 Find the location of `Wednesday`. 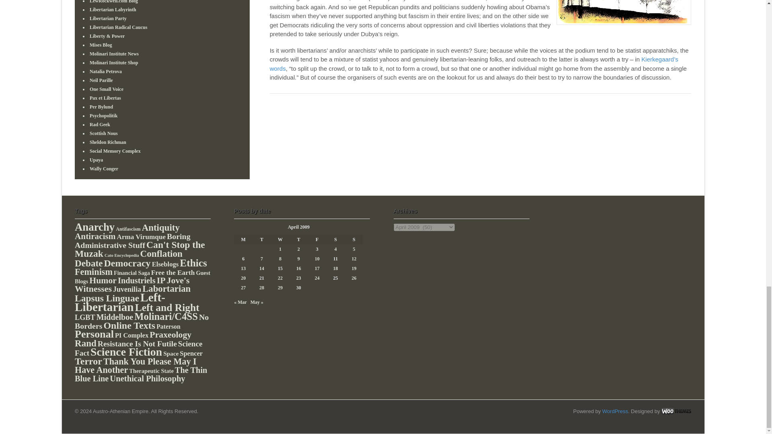

Wednesday is located at coordinates (280, 240).